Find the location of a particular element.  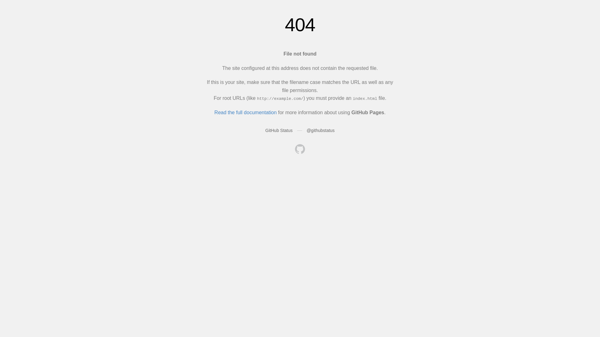

@githubstatus is located at coordinates (321, 130).